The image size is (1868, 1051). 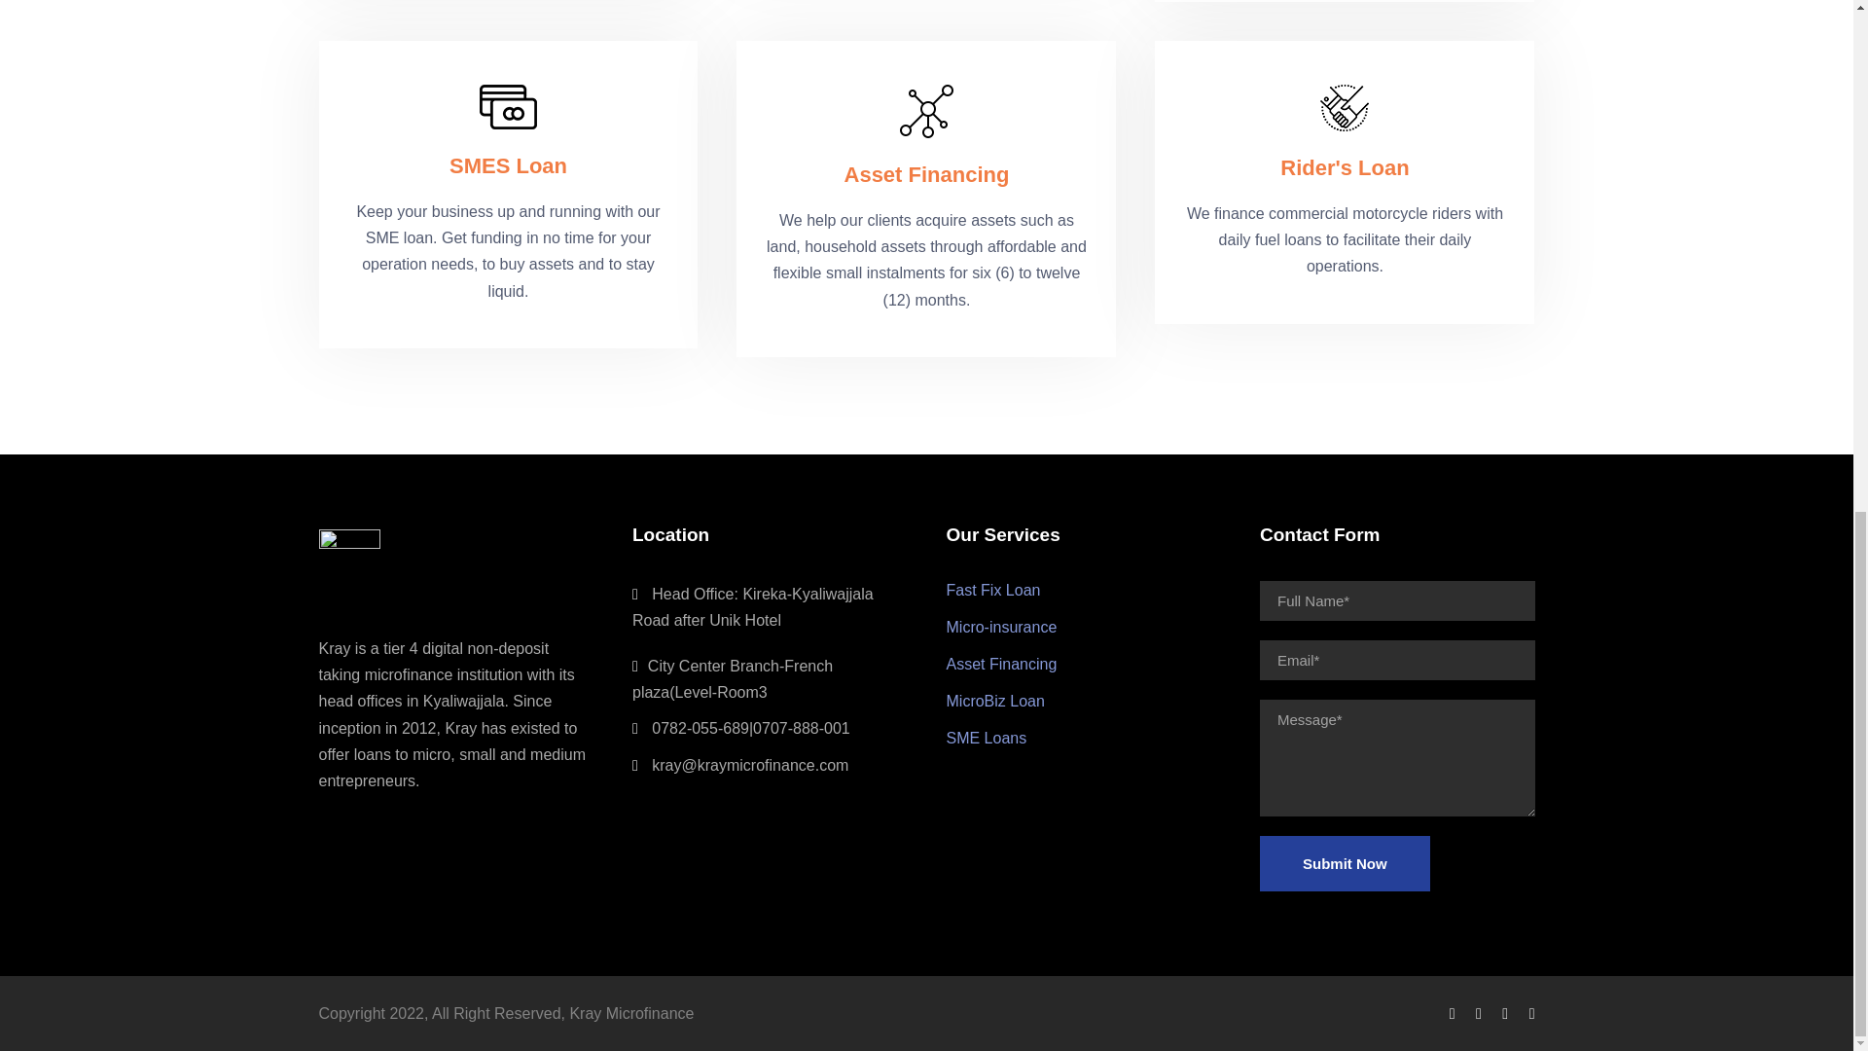 What do you see at coordinates (1345, 108) in the screenshot?
I see `hp3-icon-4` at bounding box center [1345, 108].